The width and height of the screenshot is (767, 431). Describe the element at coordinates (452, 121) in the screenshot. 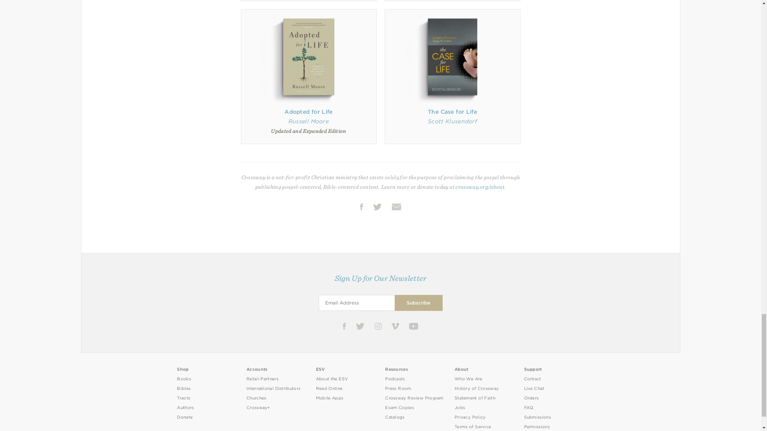

I see `Scott Klusendorf` at that location.